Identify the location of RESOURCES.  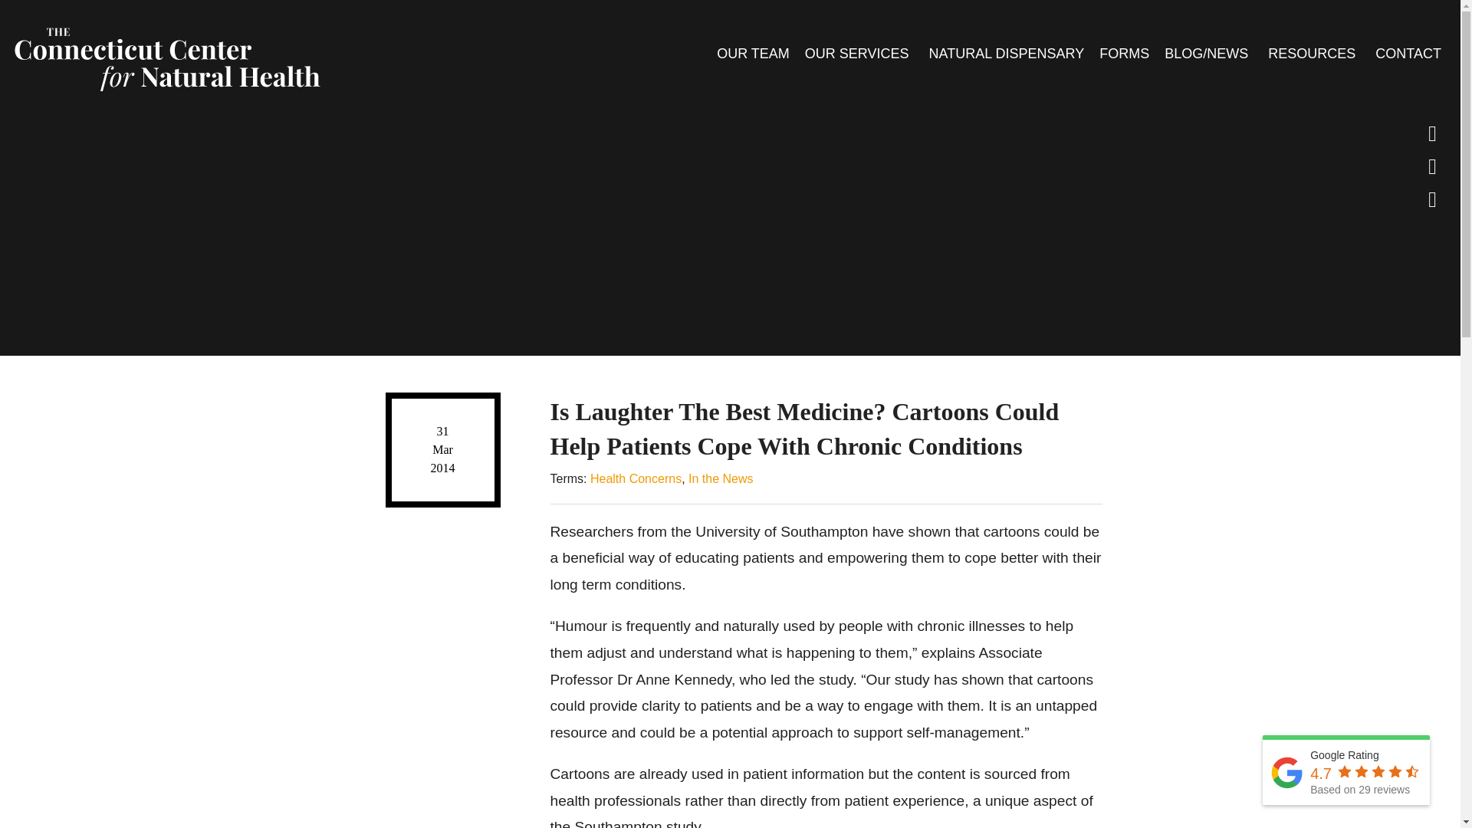
(1313, 53).